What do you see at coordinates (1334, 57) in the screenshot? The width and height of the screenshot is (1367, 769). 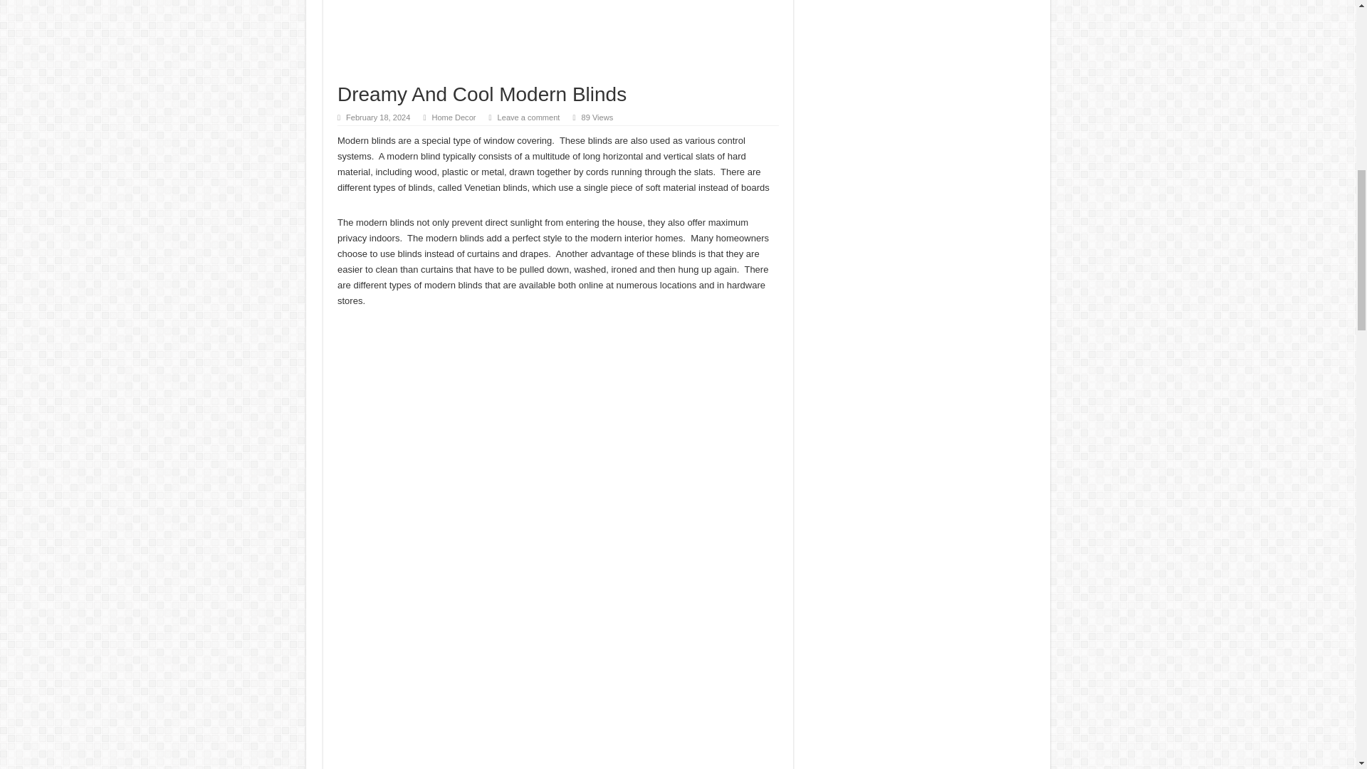 I see `Scroll To Top` at bounding box center [1334, 57].